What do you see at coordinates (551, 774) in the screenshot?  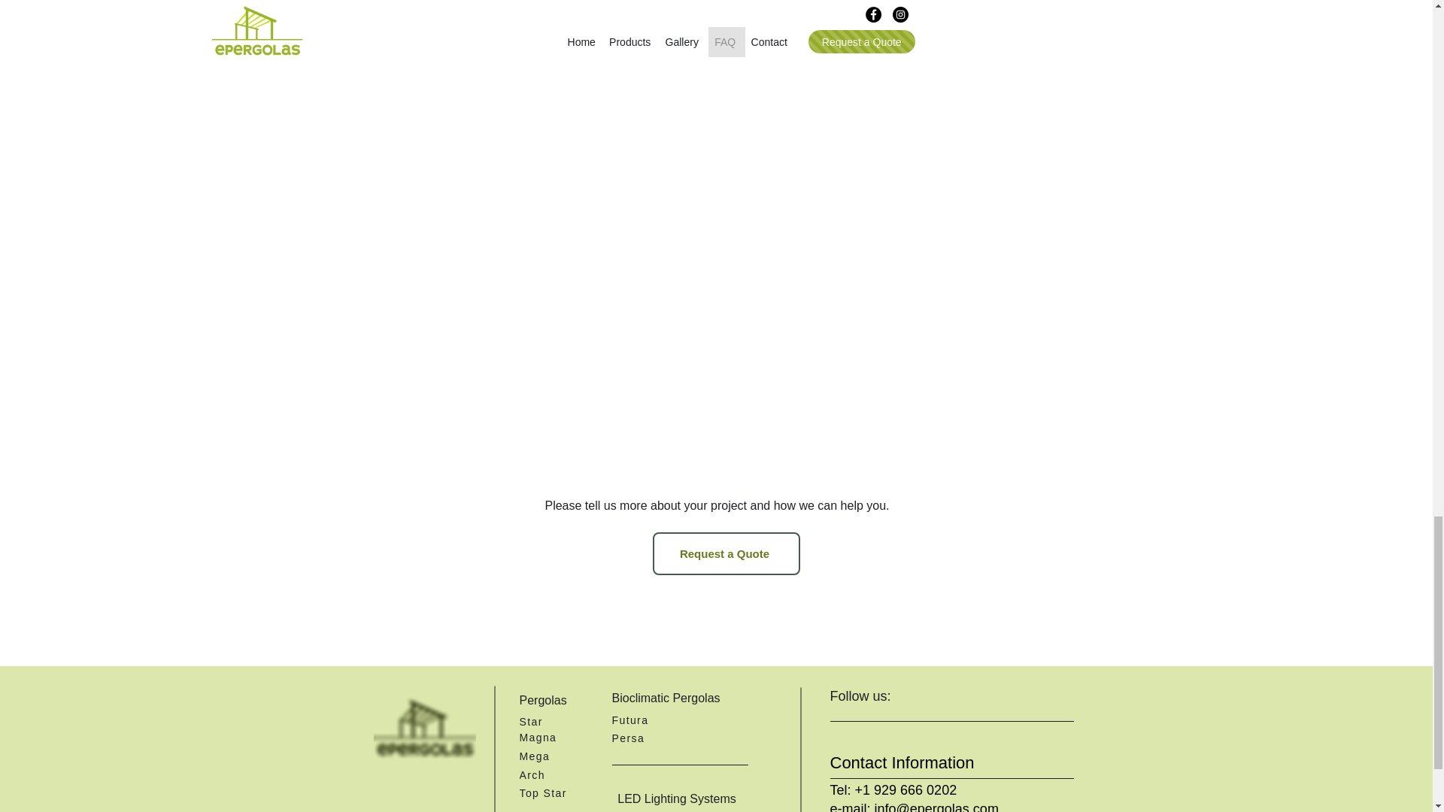 I see `Arch` at bounding box center [551, 774].